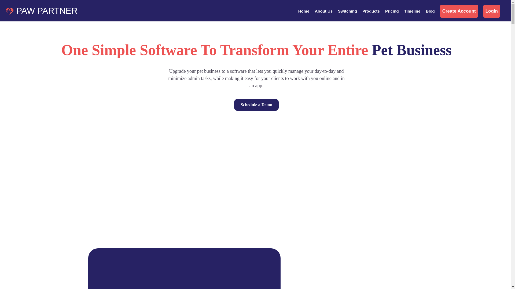 The height and width of the screenshot is (289, 515). What do you see at coordinates (9, 12) in the screenshot?
I see `Paw Partner` at bounding box center [9, 12].